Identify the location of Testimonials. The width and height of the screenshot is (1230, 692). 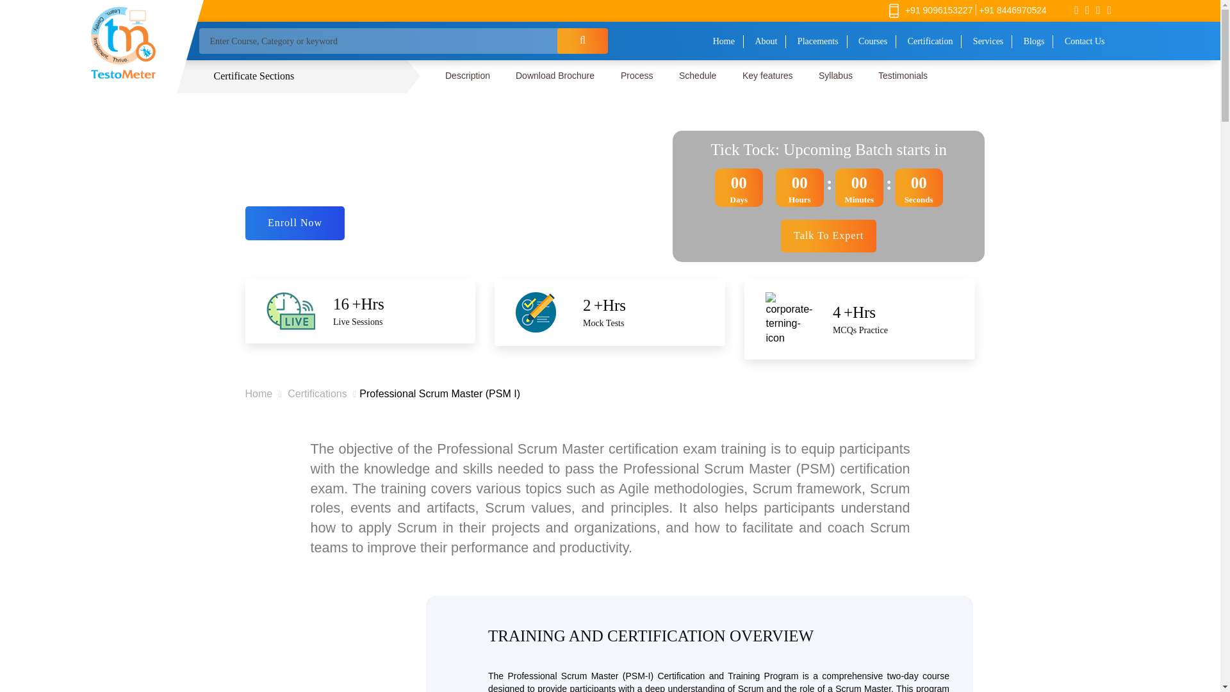
(903, 76).